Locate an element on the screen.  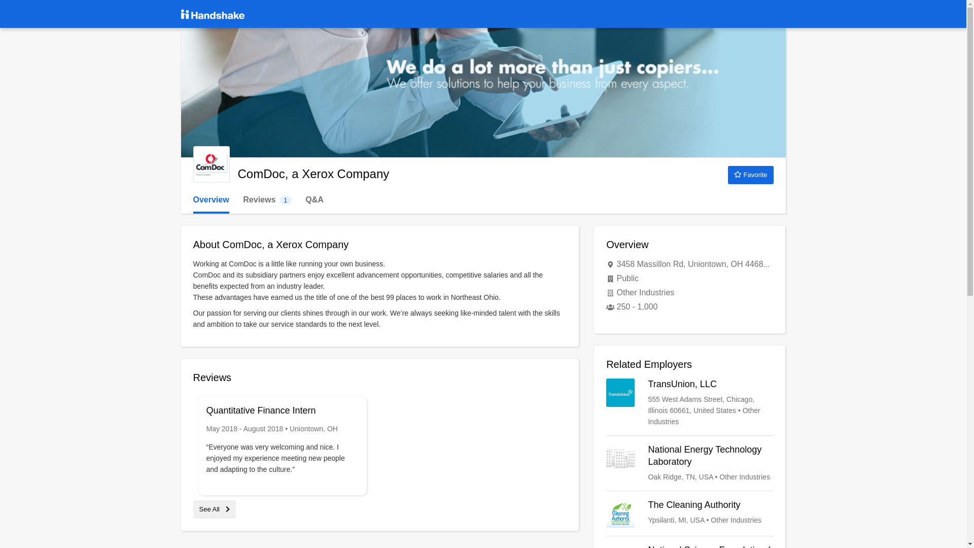
National Energy Technology Laboratory is located at coordinates (689, 463).